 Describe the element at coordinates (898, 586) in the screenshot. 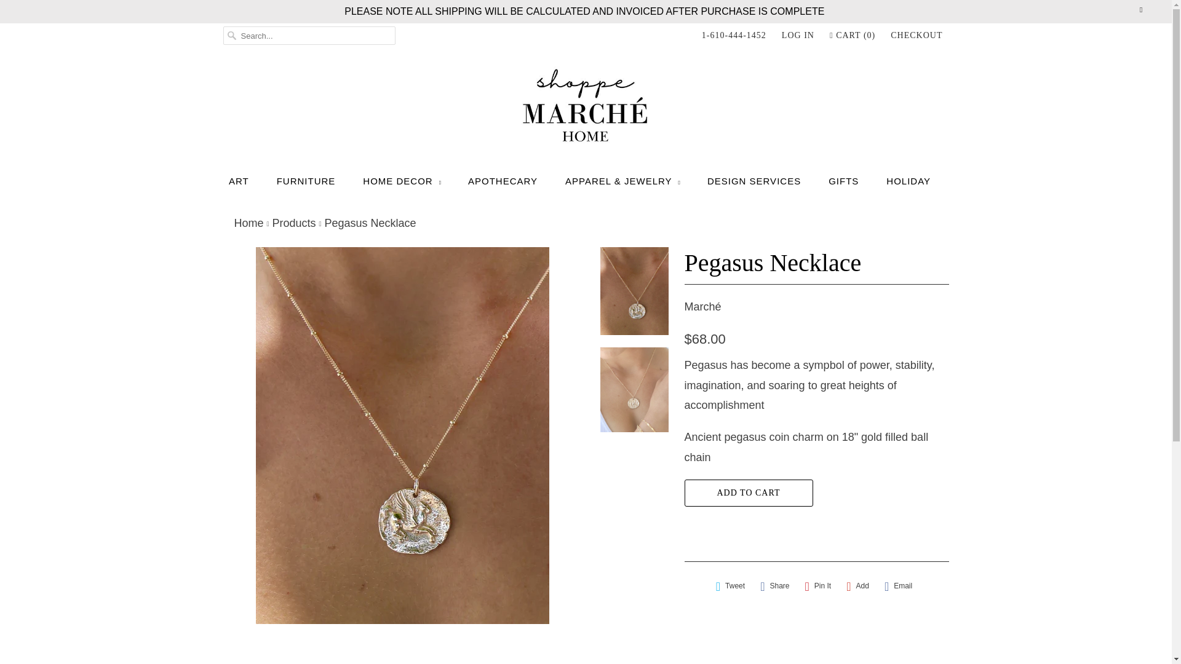

I see `Email this to a friend` at that location.